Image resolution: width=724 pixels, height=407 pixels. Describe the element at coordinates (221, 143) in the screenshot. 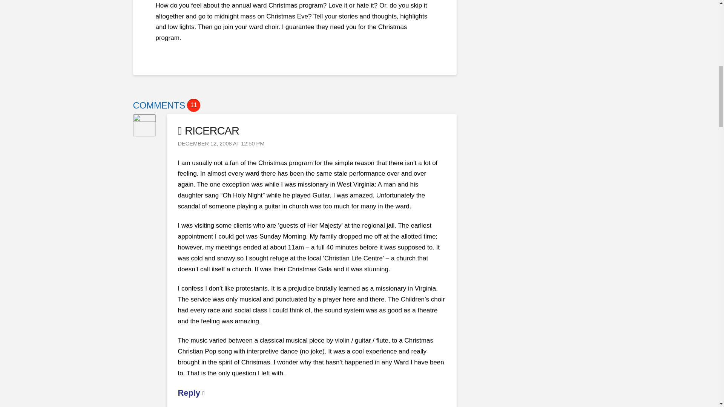

I see `DECEMBER 12, 2008 AT 12:50 PM` at that location.